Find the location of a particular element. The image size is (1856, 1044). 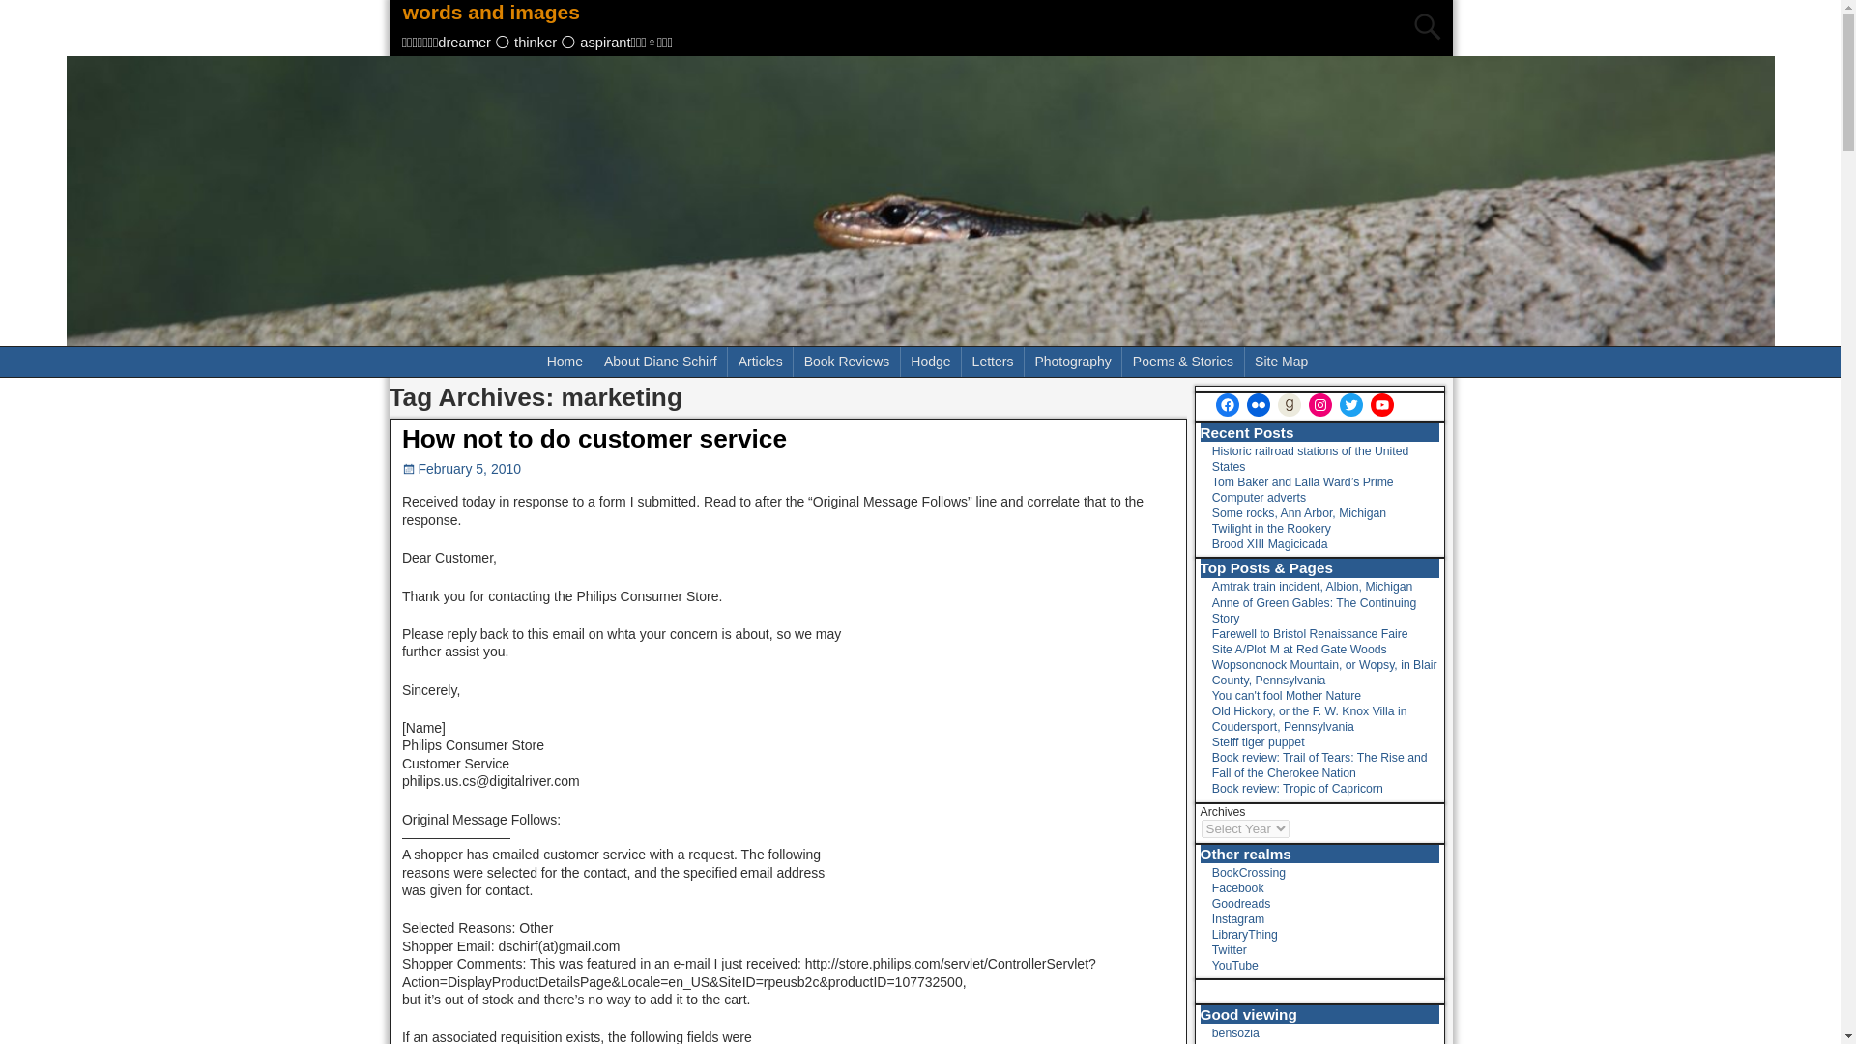

Articles is located at coordinates (760, 362).